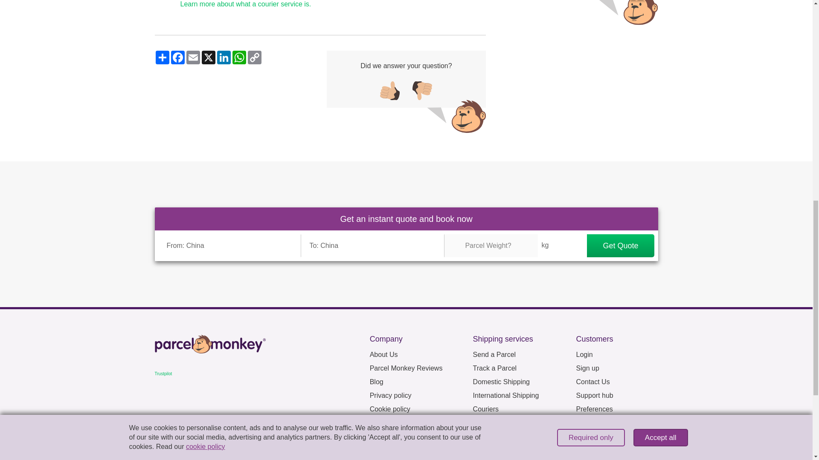 The height and width of the screenshot is (460, 819). What do you see at coordinates (177, 57) in the screenshot?
I see `Facebook` at bounding box center [177, 57].